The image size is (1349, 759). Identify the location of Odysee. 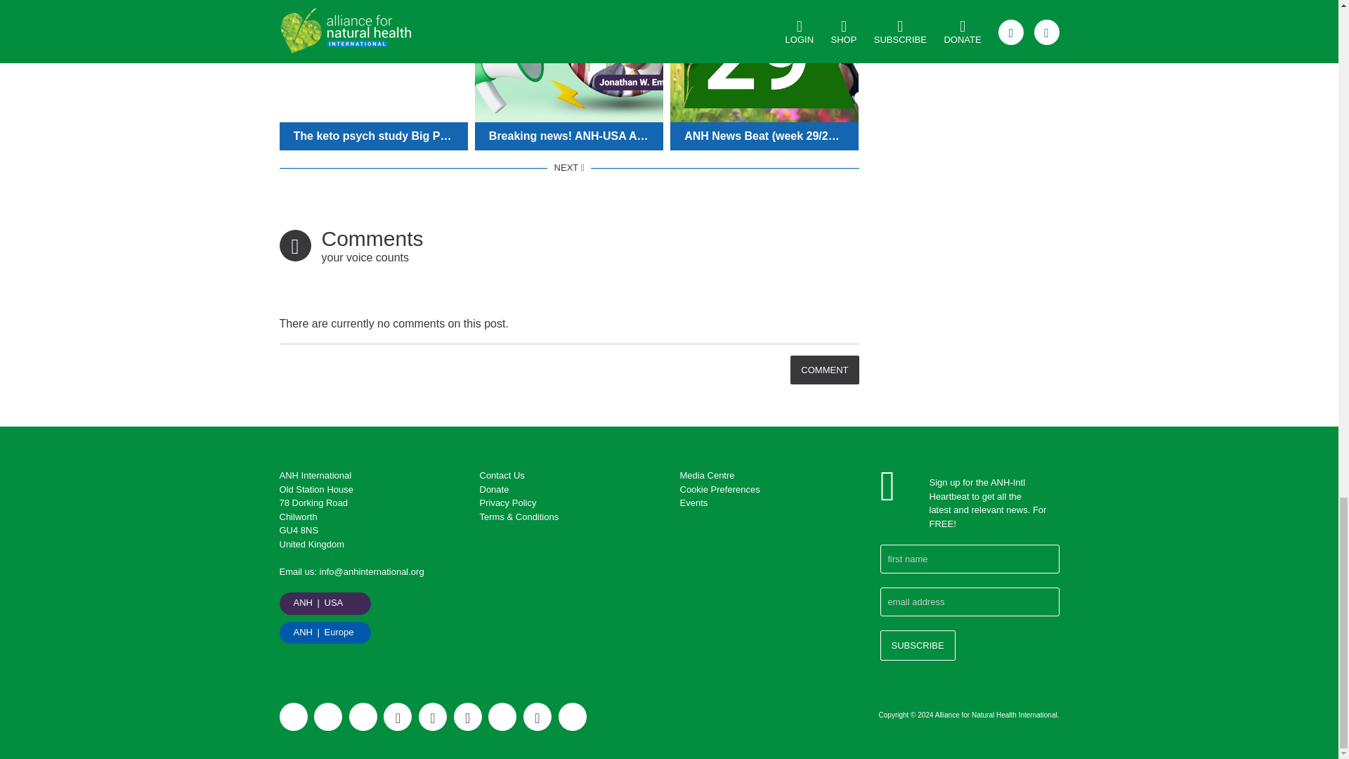
(363, 717).